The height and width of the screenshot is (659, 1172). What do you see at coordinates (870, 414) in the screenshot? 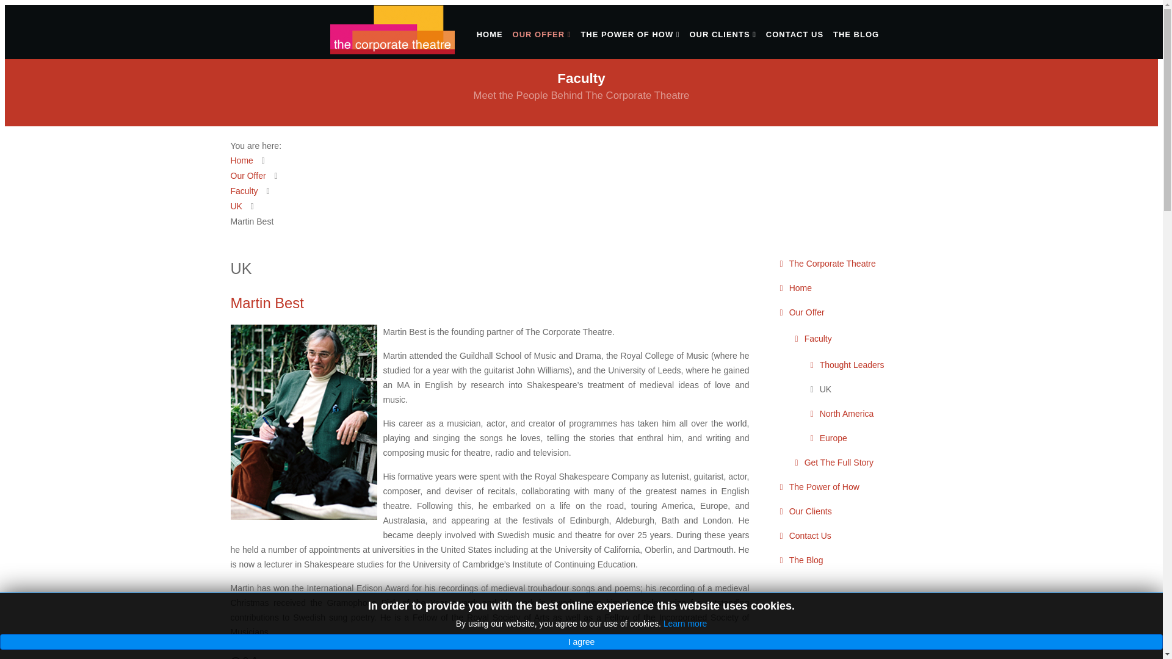
I see `North America` at bounding box center [870, 414].